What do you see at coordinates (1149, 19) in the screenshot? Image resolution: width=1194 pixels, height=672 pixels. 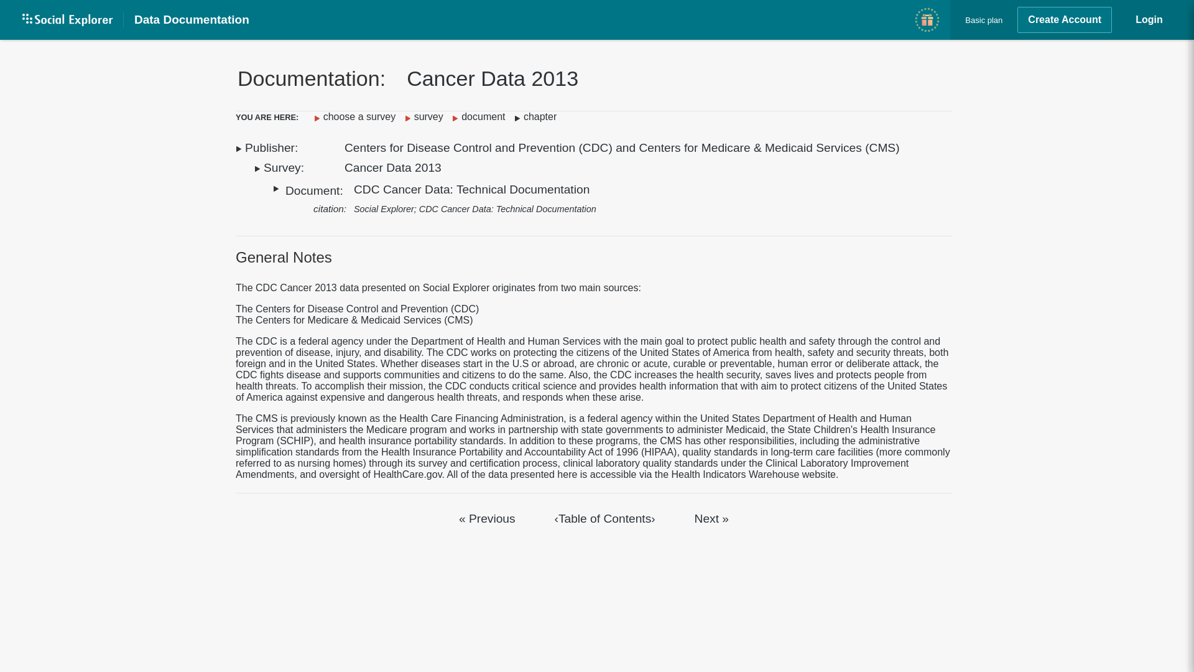 I see `Login` at bounding box center [1149, 19].